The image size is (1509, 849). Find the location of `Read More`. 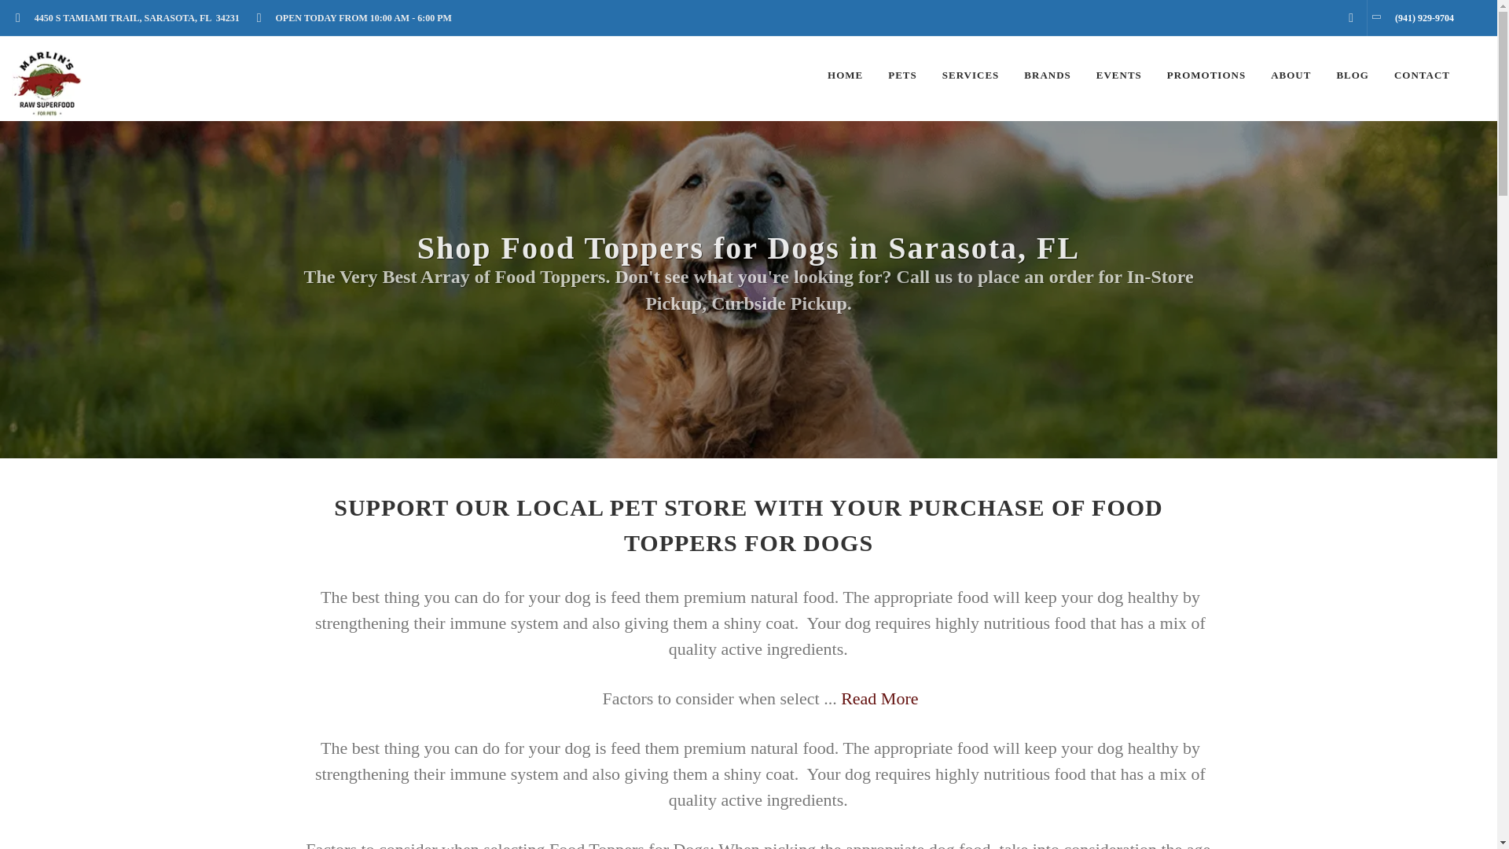

Read More is located at coordinates (879, 698).